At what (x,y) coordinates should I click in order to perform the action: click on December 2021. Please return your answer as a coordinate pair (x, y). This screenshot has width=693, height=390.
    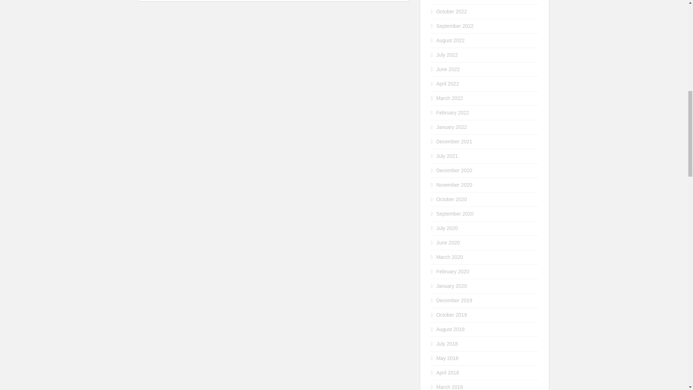
    Looking at the image, I should click on (454, 142).